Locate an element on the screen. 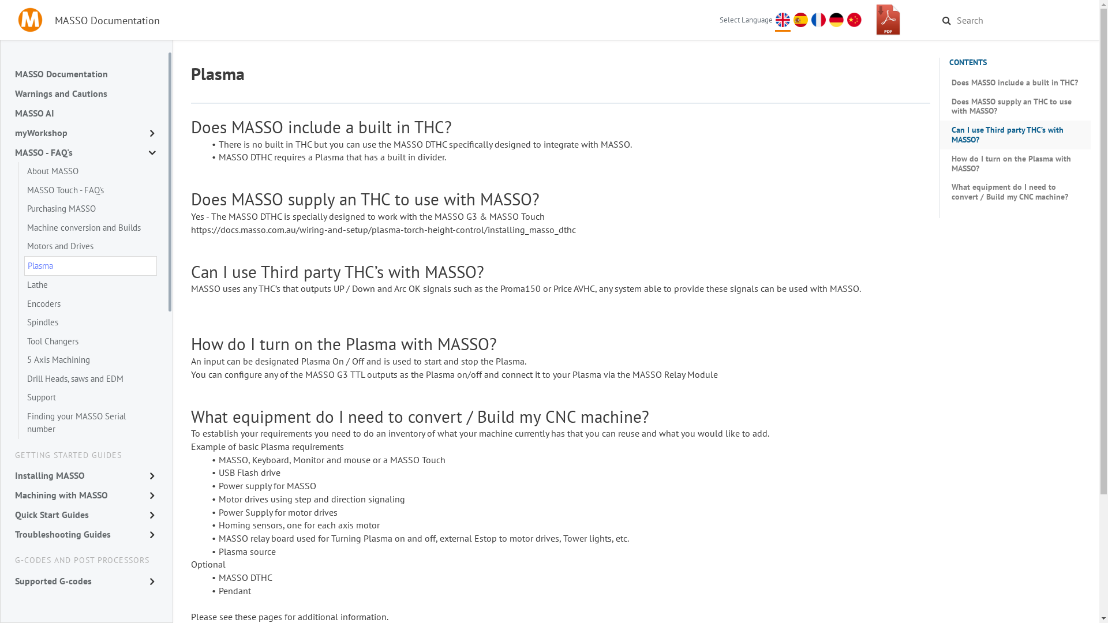 This screenshot has width=1108, height=623. Troubleshooting Guides is located at coordinates (84, 534).